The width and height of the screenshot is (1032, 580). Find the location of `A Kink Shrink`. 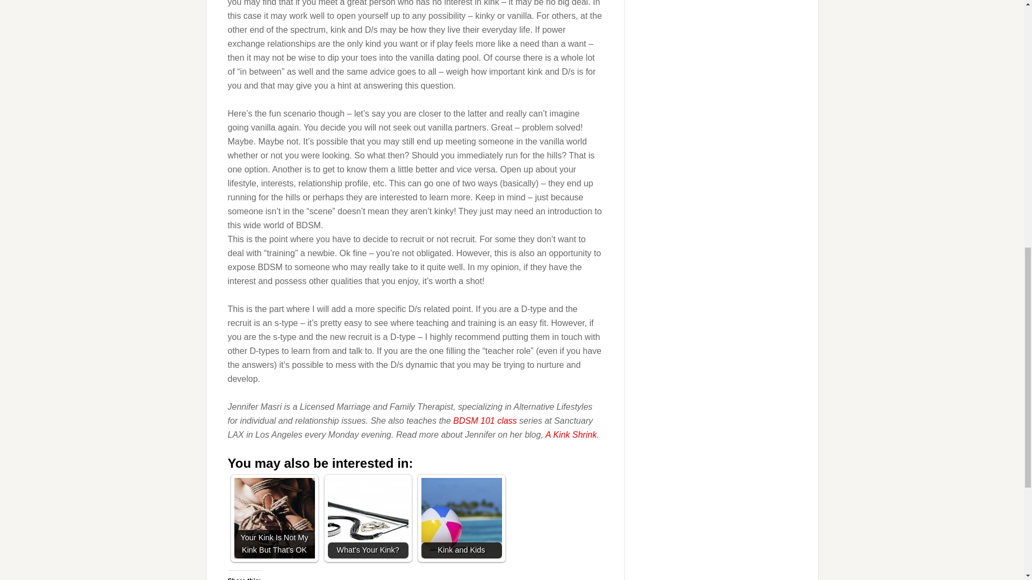

A Kink Shrink is located at coordinates (571, 434).